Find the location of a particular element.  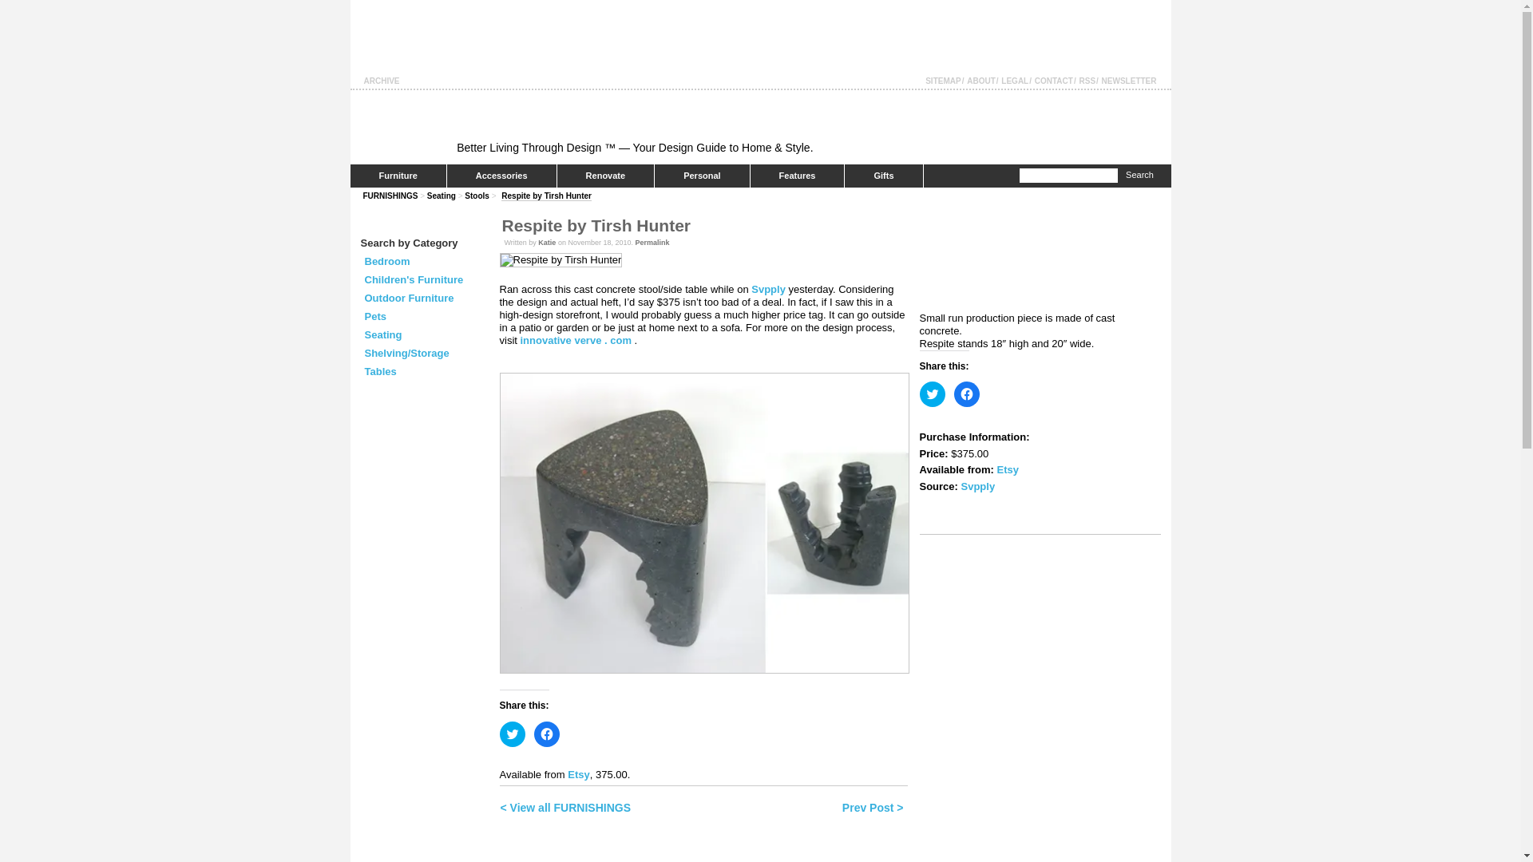

Click to share on Facebook is located at coordinates (966, 394).